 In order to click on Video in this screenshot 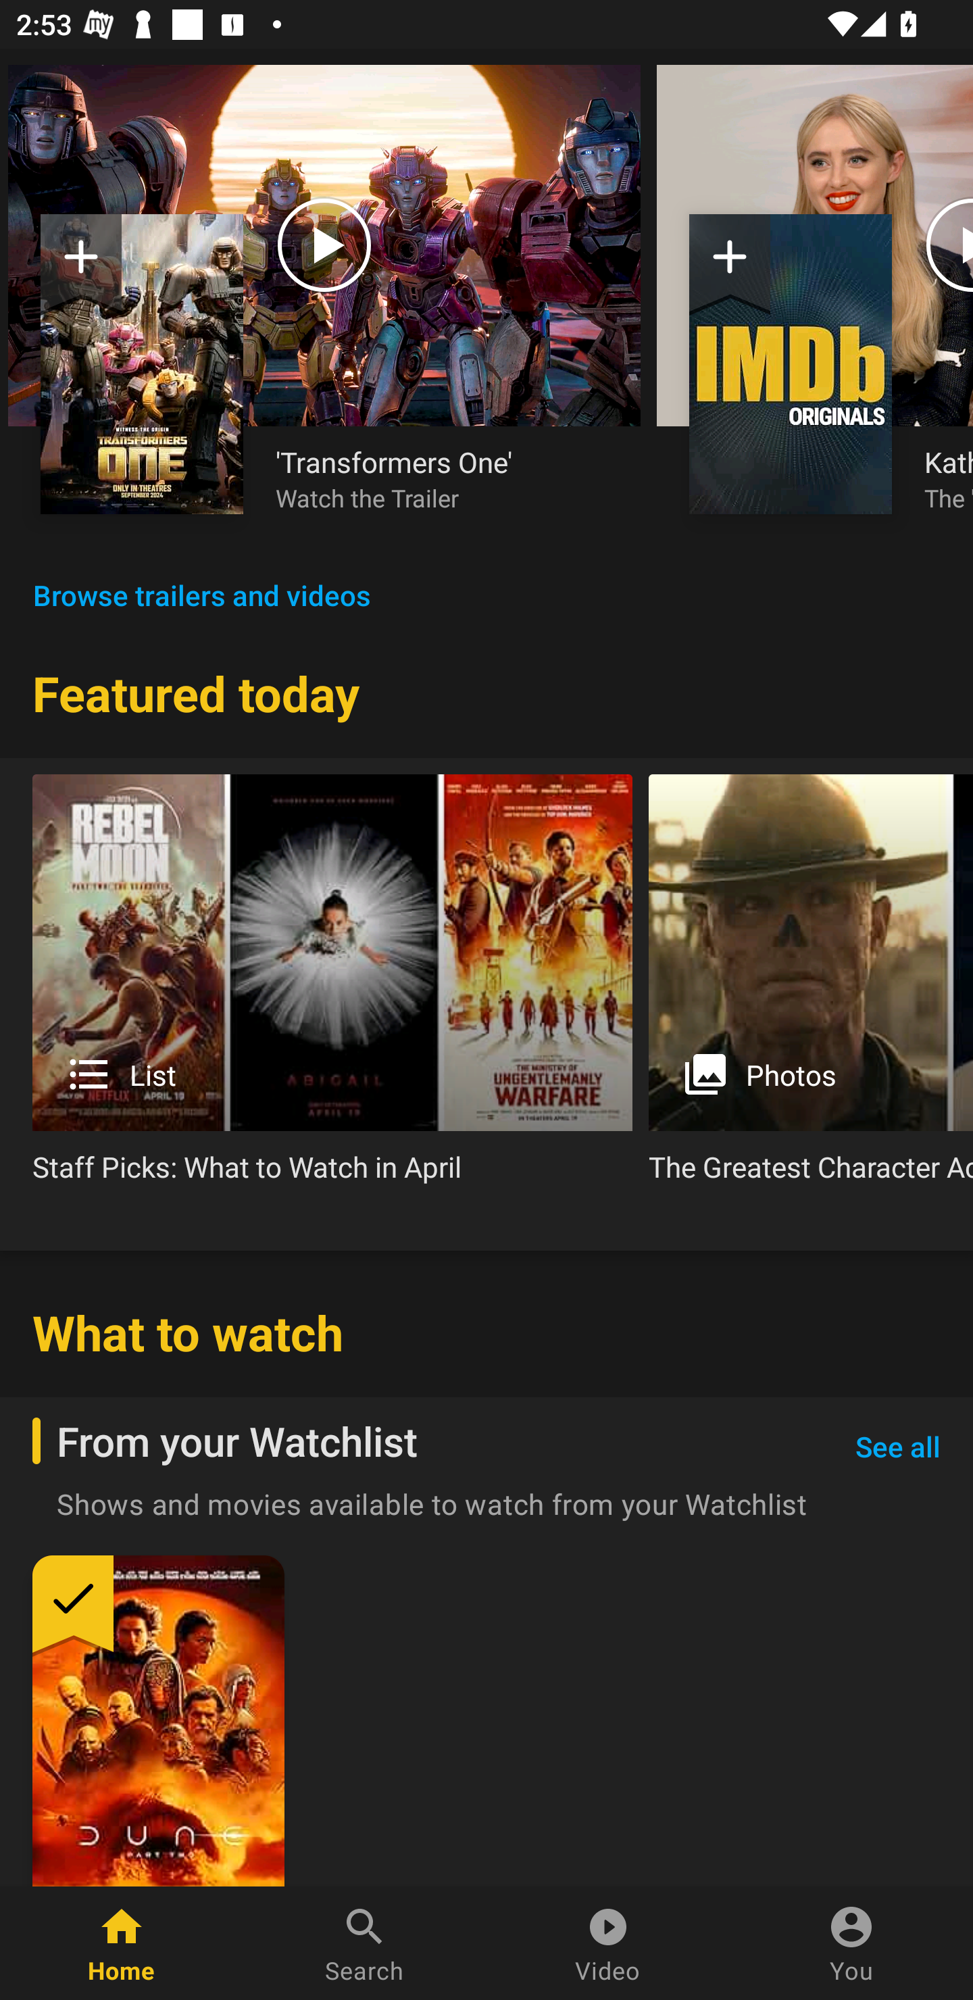, I will do `click(608, 1943)`.